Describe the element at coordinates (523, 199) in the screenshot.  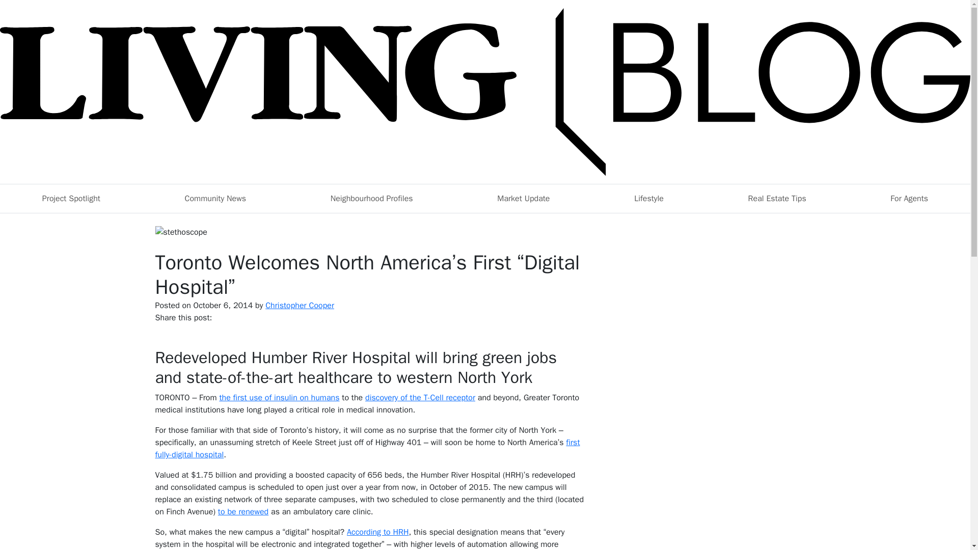
I see `Market Update` at that location.